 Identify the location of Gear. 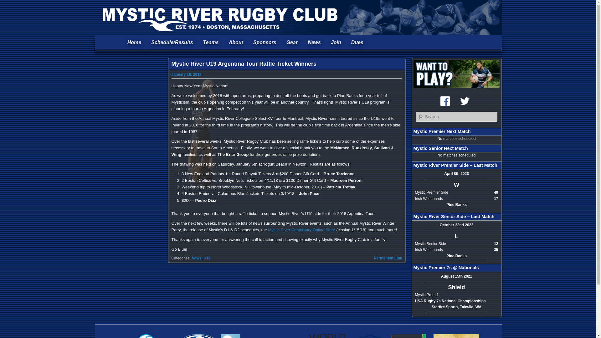
(292, 43).